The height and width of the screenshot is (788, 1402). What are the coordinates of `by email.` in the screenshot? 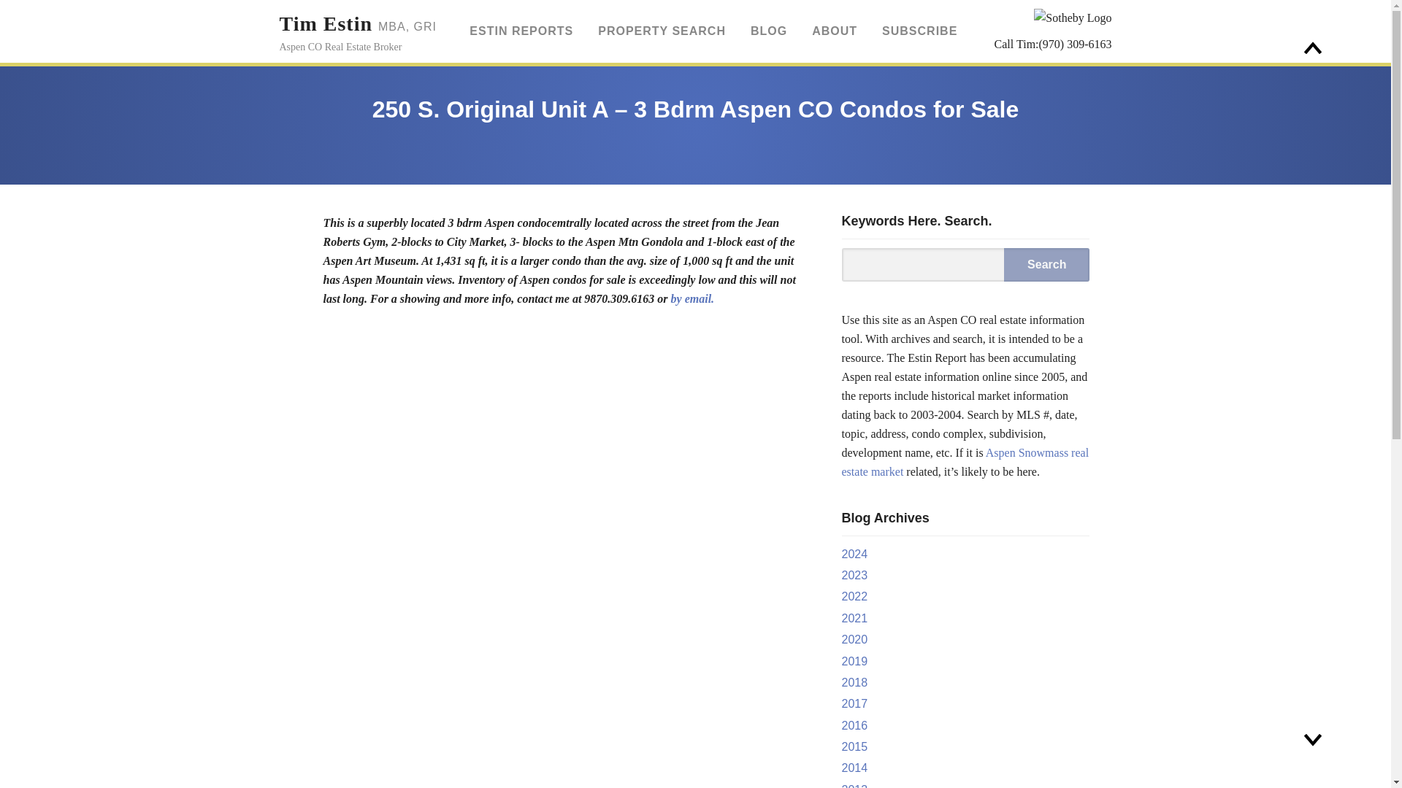 It's located at (1046, 264).